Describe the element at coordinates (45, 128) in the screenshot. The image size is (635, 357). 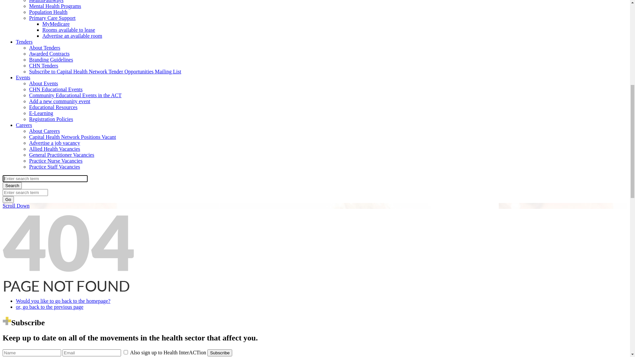
I see `Privacy Policy` at that location.